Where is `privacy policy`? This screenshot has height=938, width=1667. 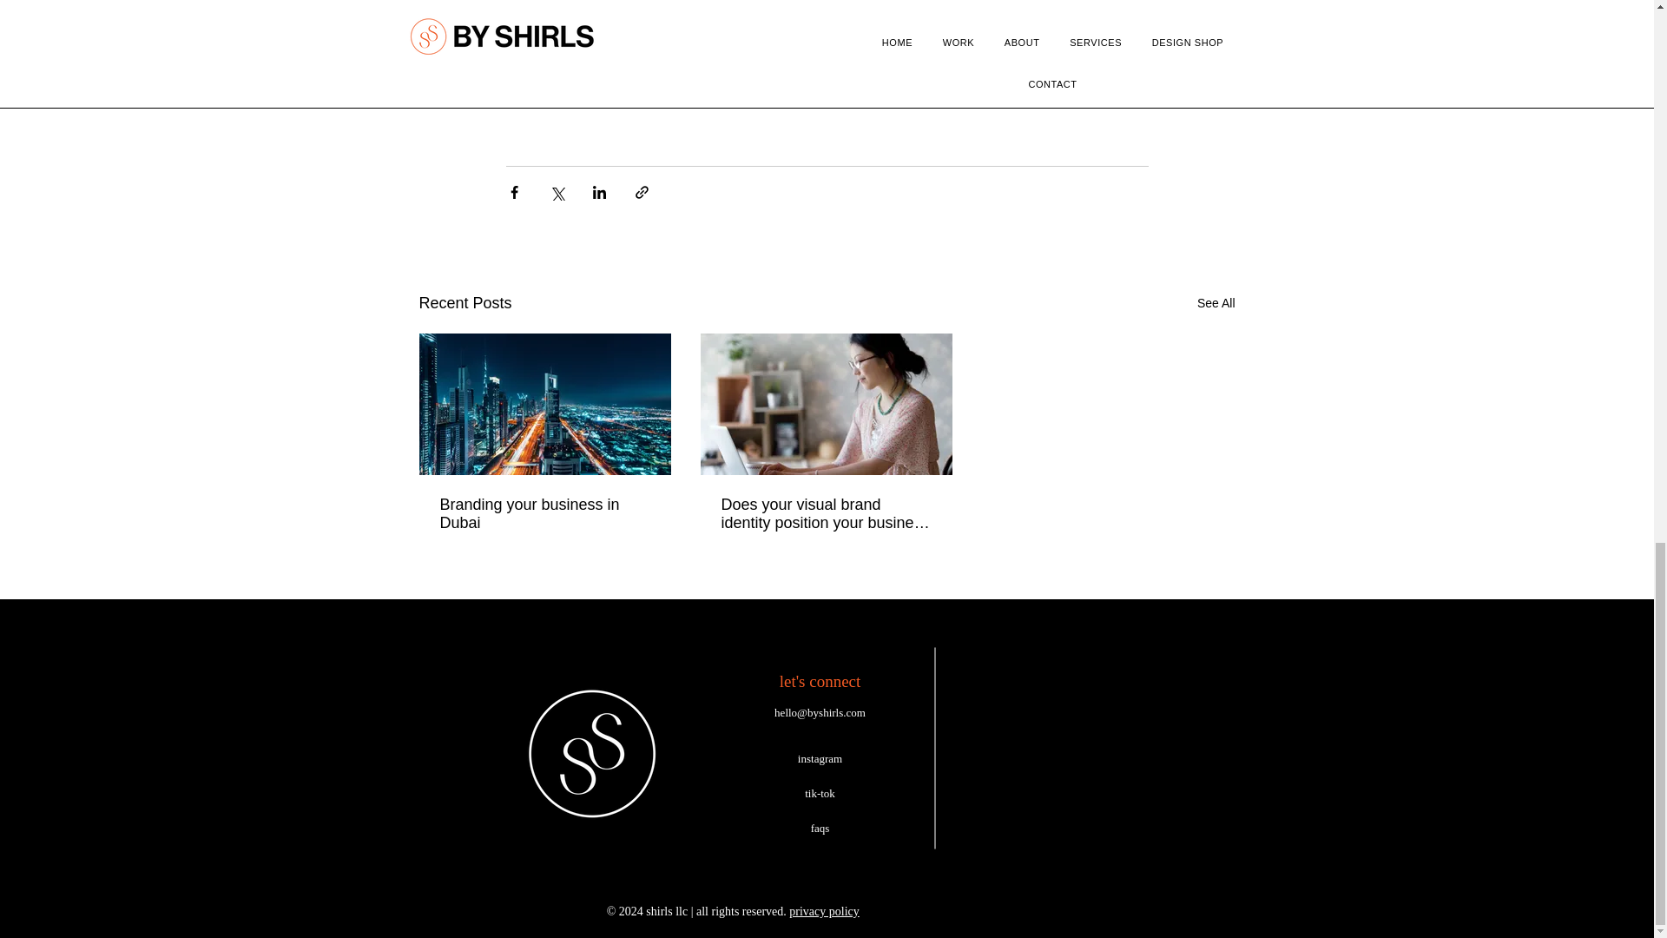
privacy policy is located at coordinates (823, 912).